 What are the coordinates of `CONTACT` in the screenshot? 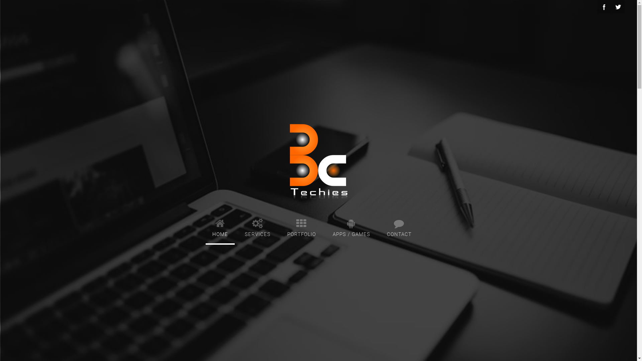 It's located at (399, 227).